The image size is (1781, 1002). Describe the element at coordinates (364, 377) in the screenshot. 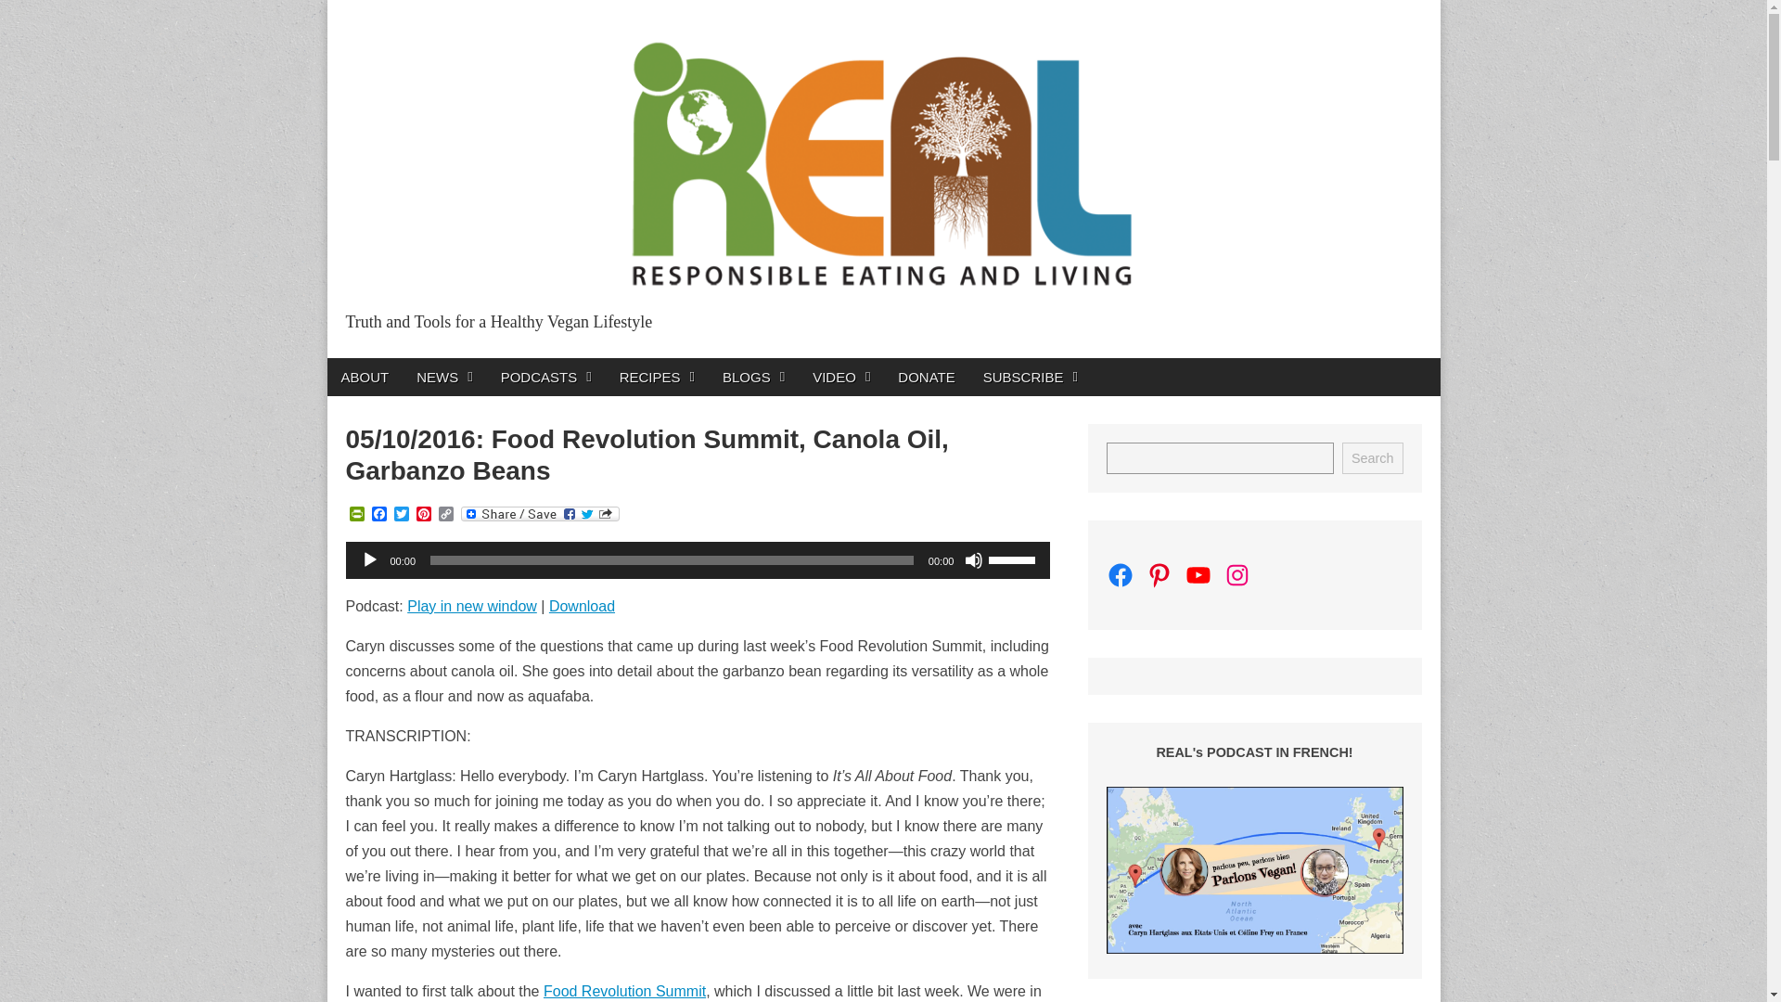

I see `ABOUT` at that location.